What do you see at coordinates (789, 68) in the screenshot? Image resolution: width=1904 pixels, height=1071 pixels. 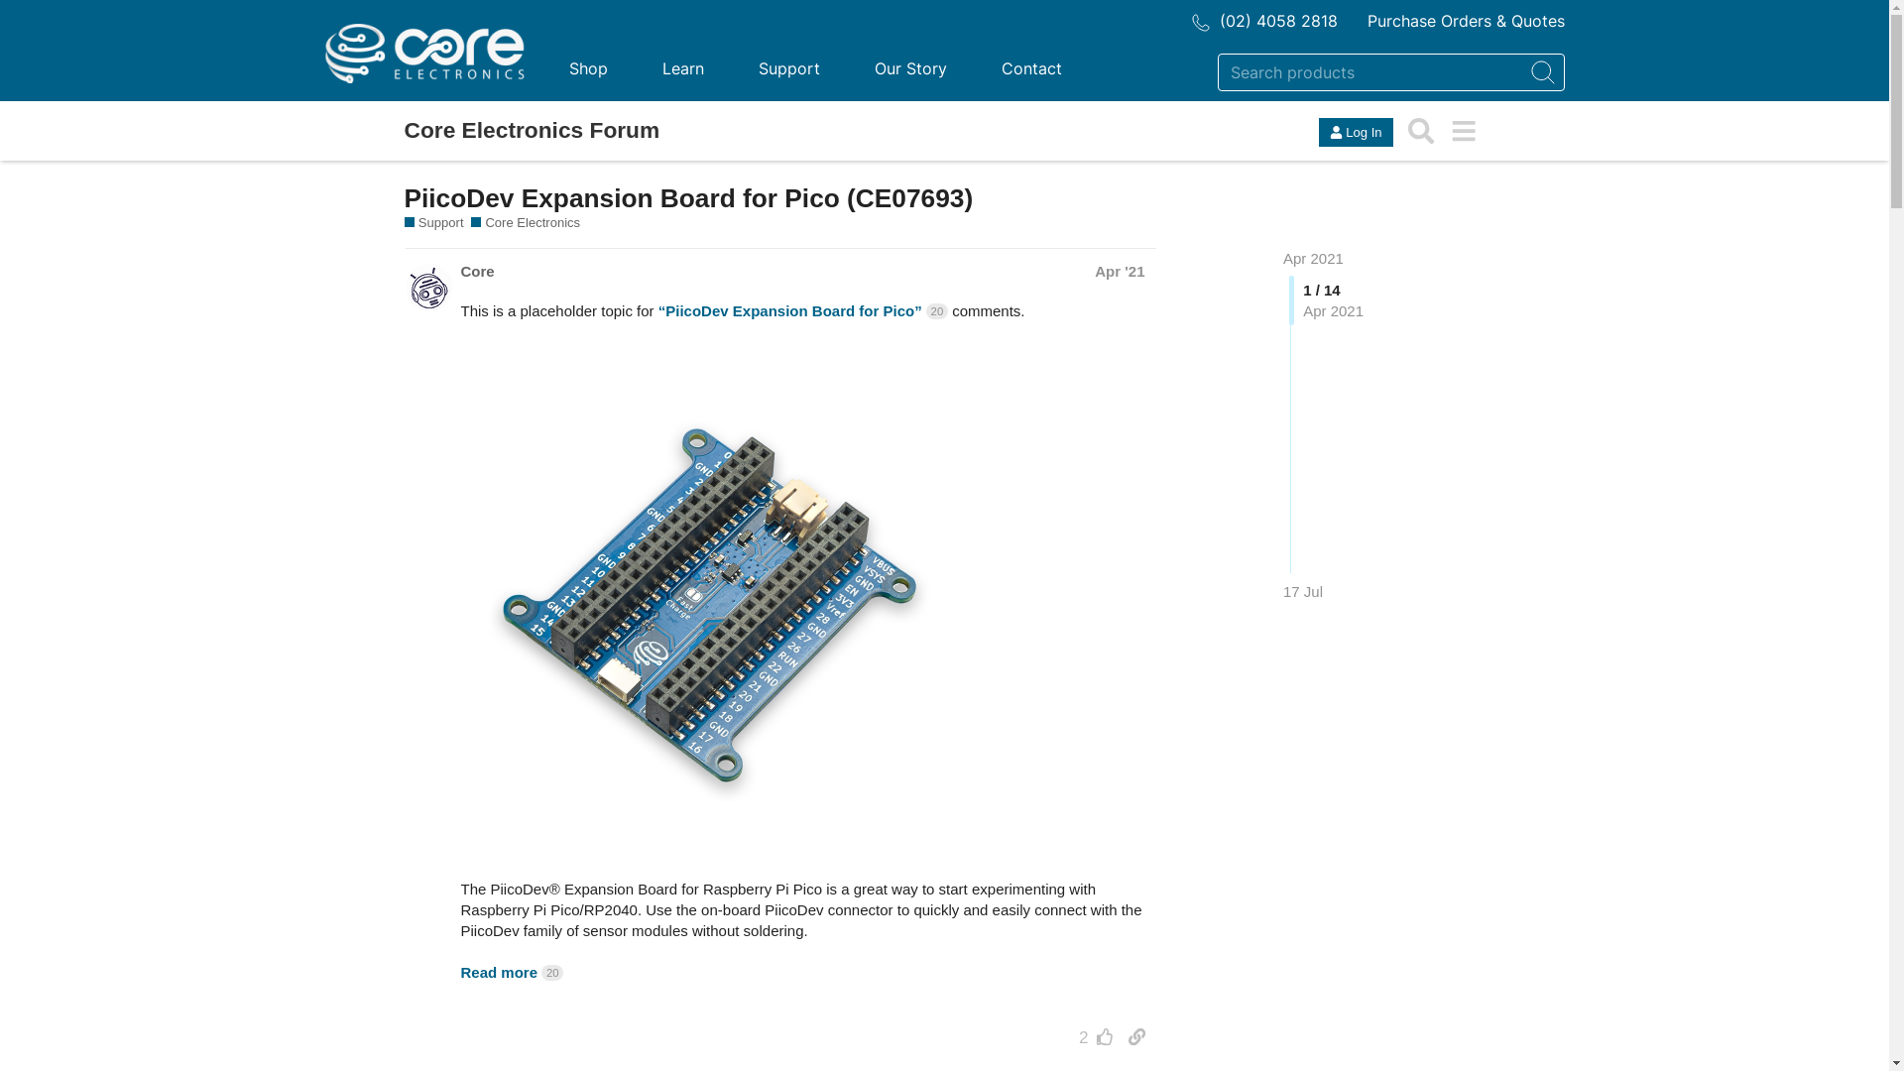 I see `Support` at bounding box center [789, 68].